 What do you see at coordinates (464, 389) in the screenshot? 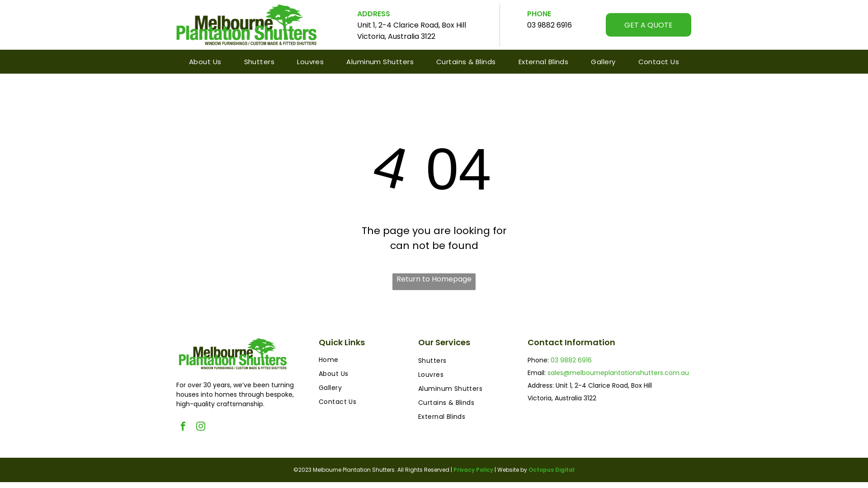
I see `Aluminum Shutters` at bounding box center [464, 389].